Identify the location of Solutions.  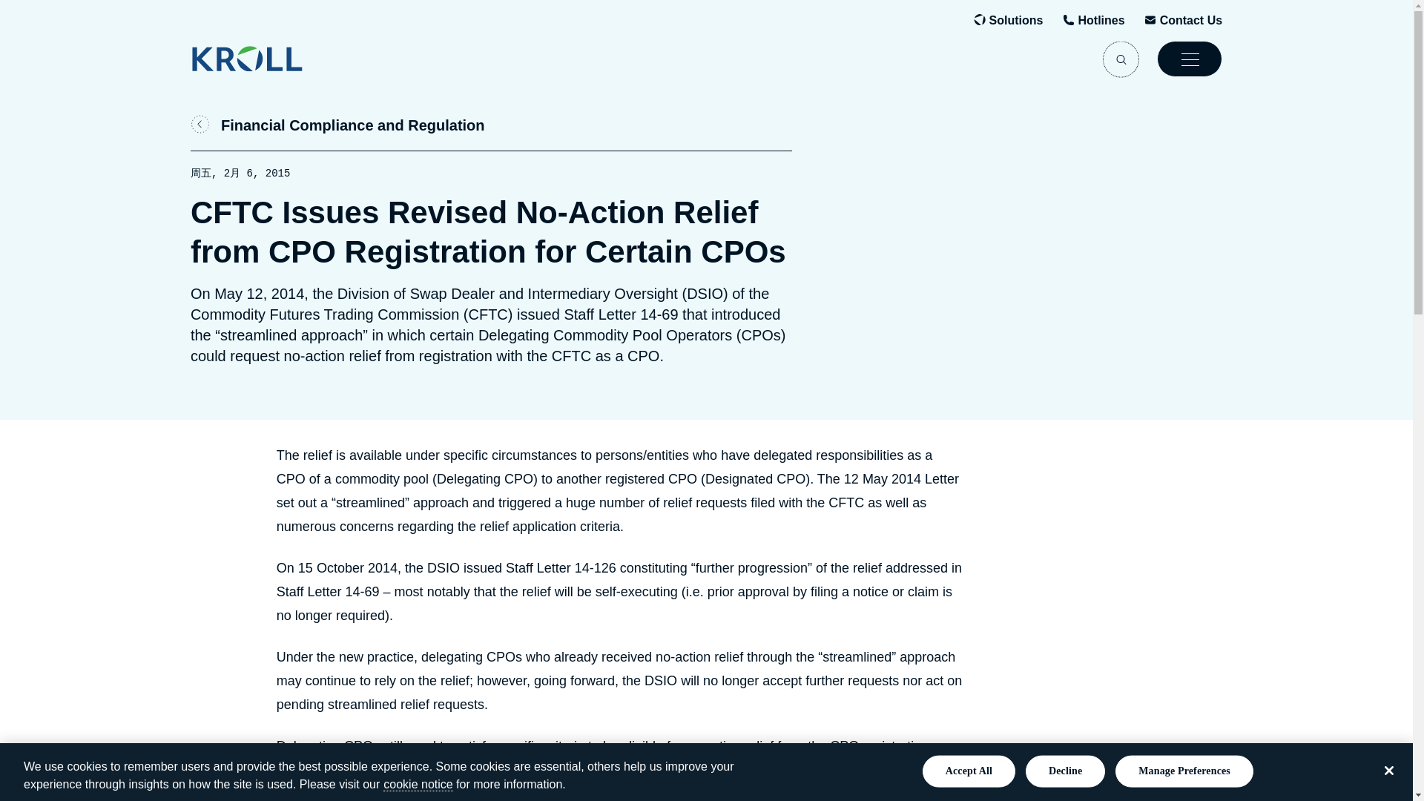
(1016, 21).